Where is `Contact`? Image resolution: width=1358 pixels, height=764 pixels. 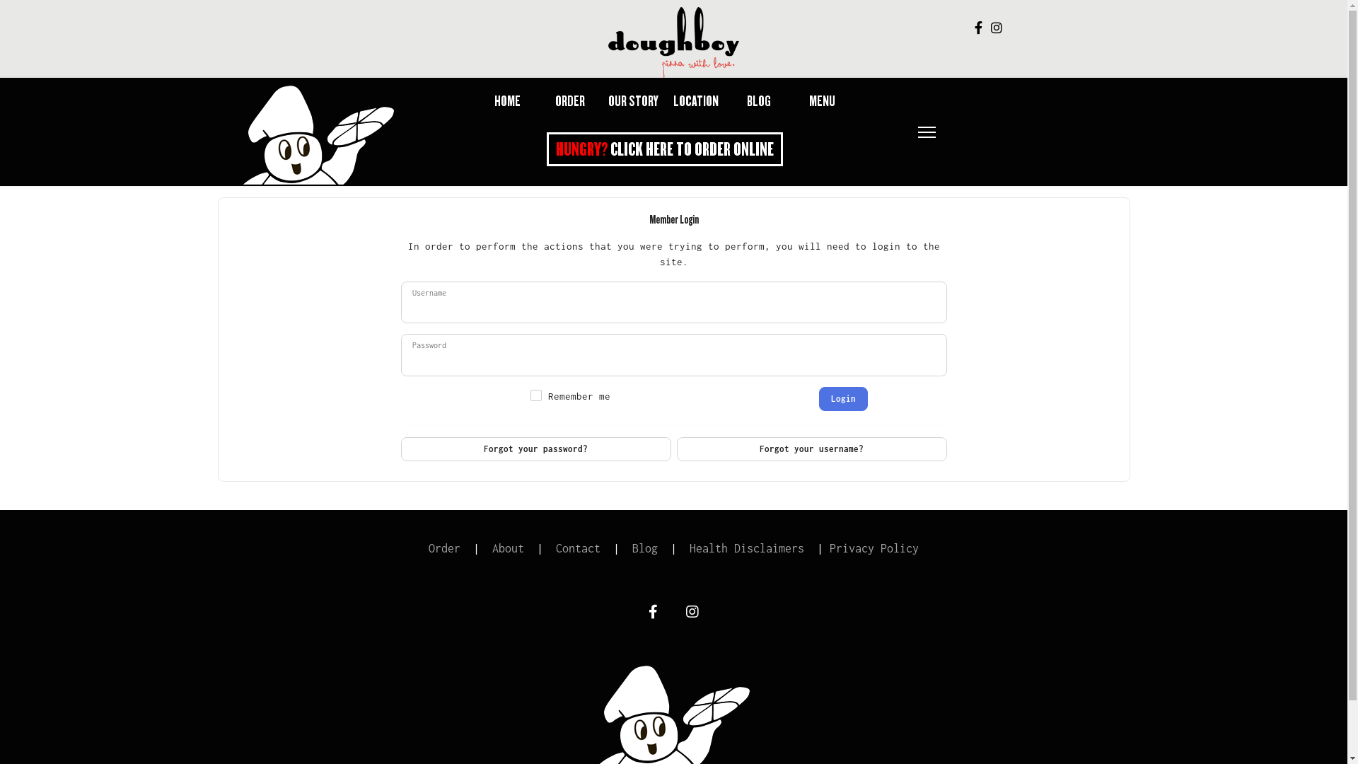
Contact is located at coordinates (575, 548).